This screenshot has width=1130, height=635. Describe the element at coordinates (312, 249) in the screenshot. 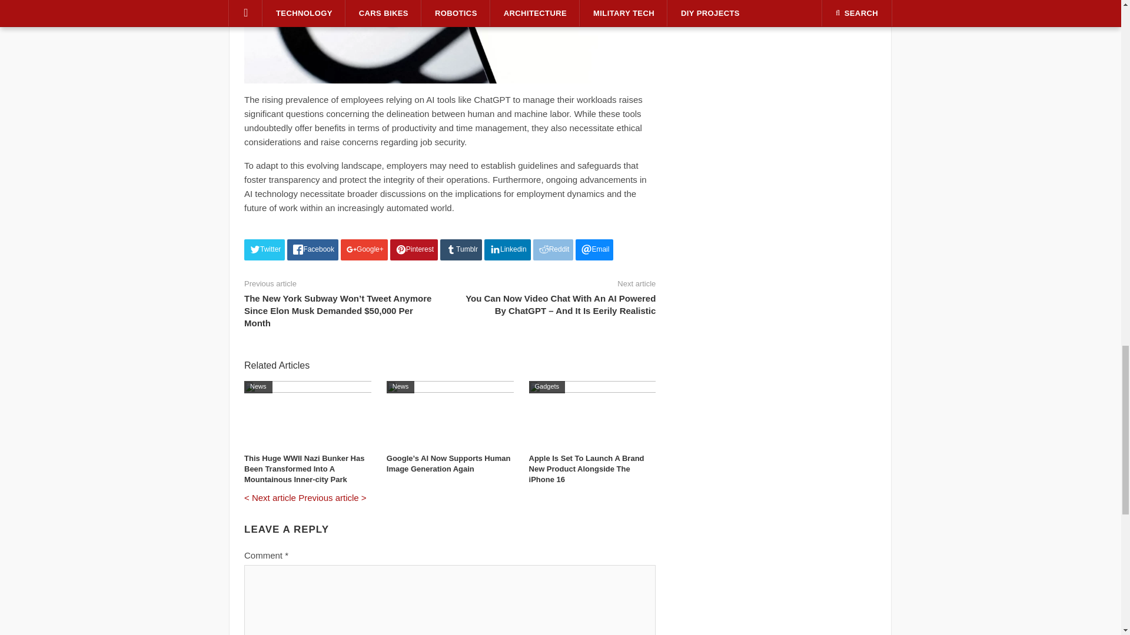

I see `Facebook` at that location.